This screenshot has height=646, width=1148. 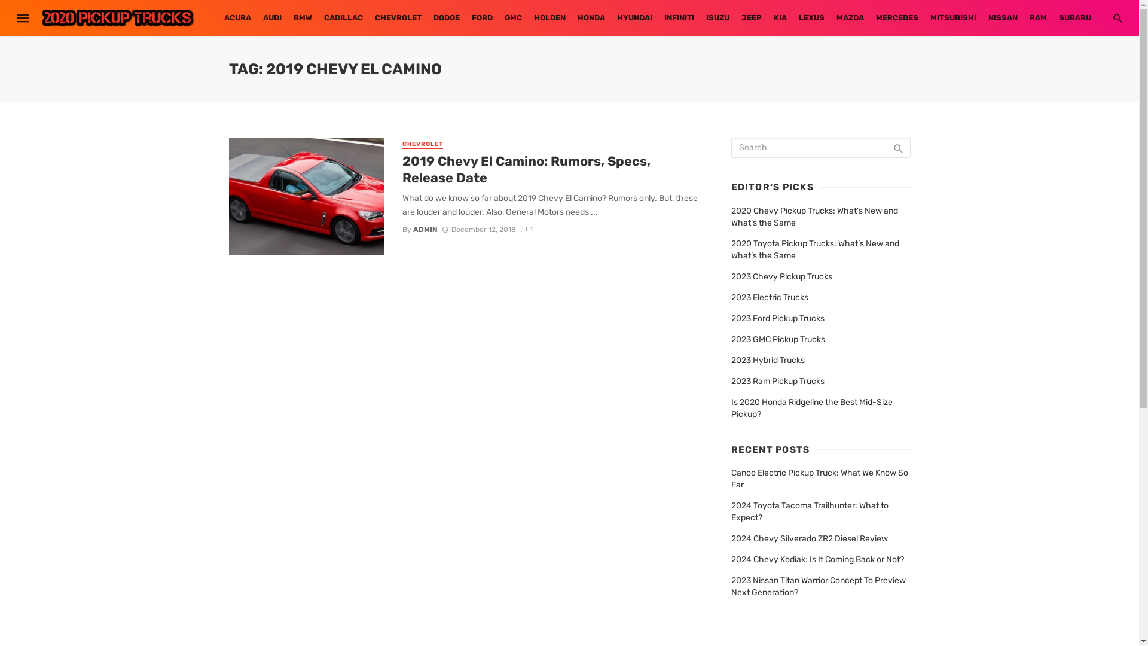 What do you see at coordinates (1038, 18) in the screenshot?
I see `RAM` at bounding box center [1038, 18].